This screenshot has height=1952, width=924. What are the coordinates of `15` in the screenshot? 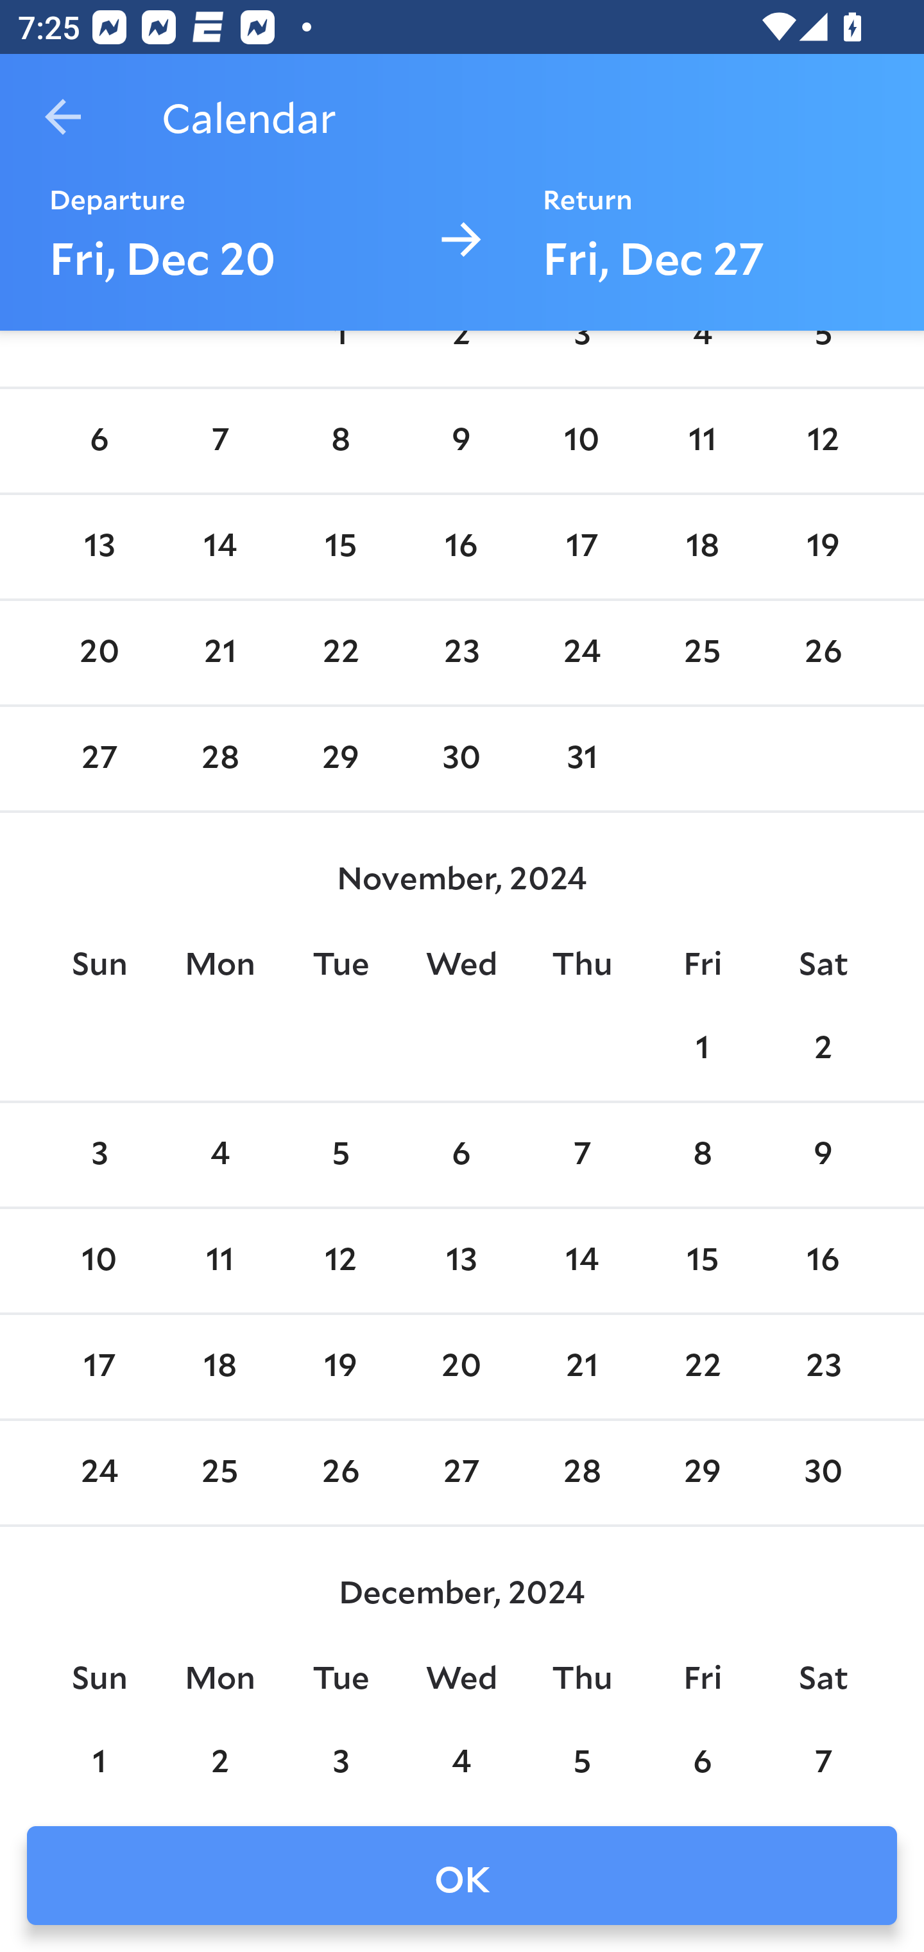 It's located at (340, 546).